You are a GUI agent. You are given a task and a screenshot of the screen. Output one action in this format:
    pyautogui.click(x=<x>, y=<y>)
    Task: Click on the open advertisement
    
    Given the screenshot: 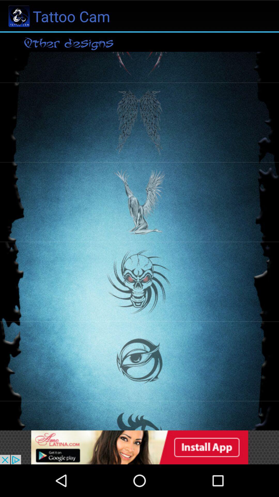 What is the action you would take?
    pyautogui.click(x=139, y=447)
    